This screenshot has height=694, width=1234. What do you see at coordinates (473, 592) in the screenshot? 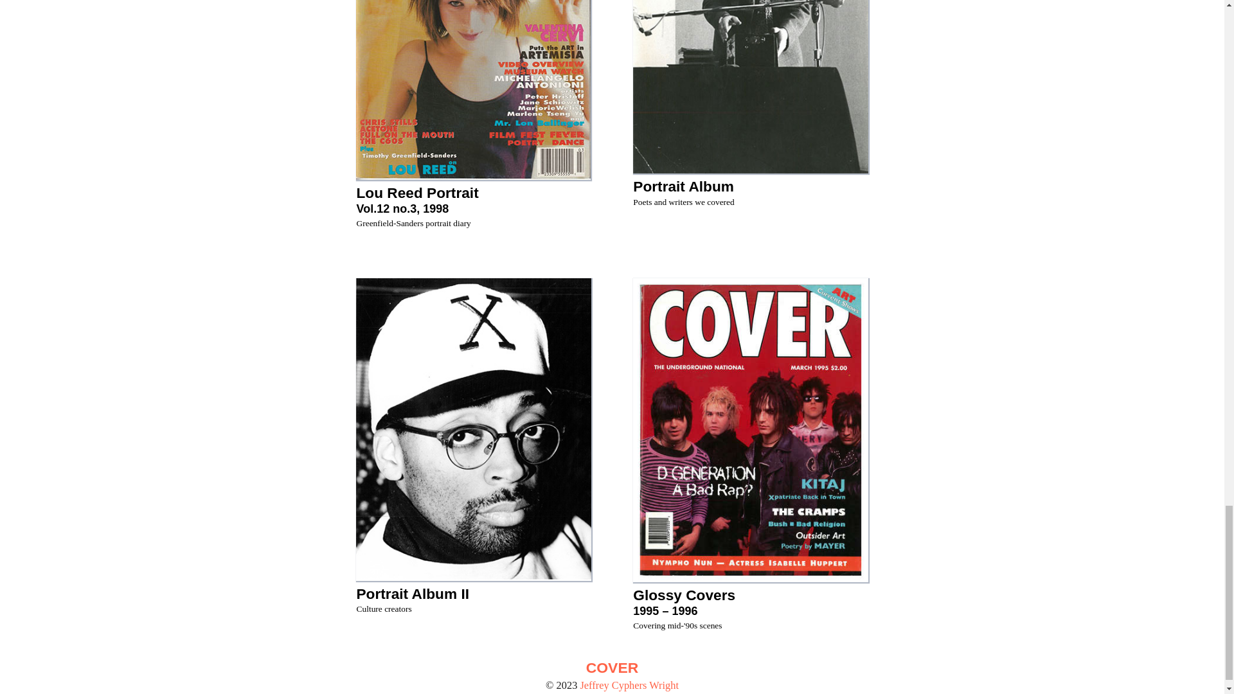
I see `Jeffrey Cyphers Wright` at bounding box center [473, 592].